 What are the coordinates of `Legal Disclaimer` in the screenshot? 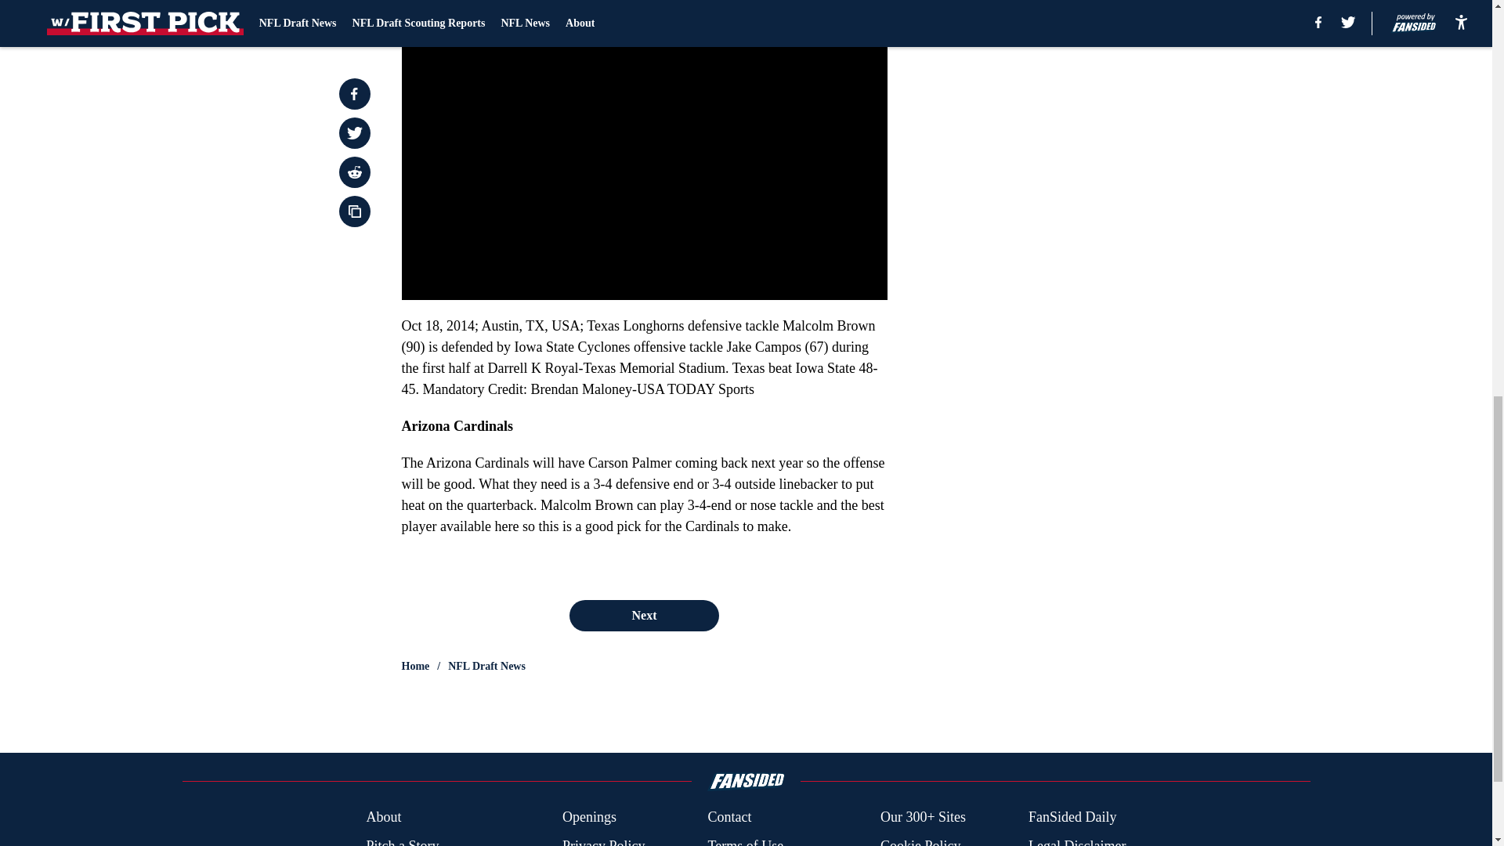 It's located at (1076, 841).